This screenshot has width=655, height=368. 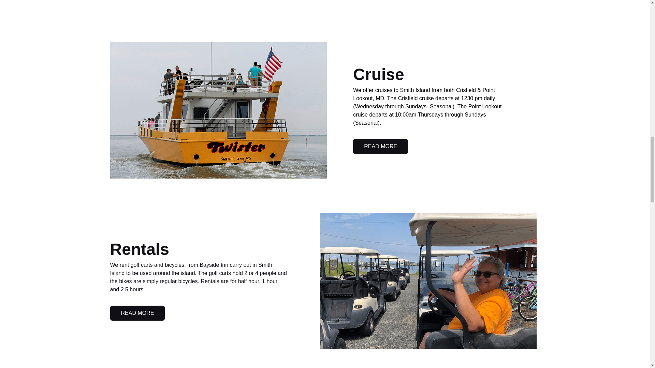 I want to click on READ MORE, so click(x=380, y=147).